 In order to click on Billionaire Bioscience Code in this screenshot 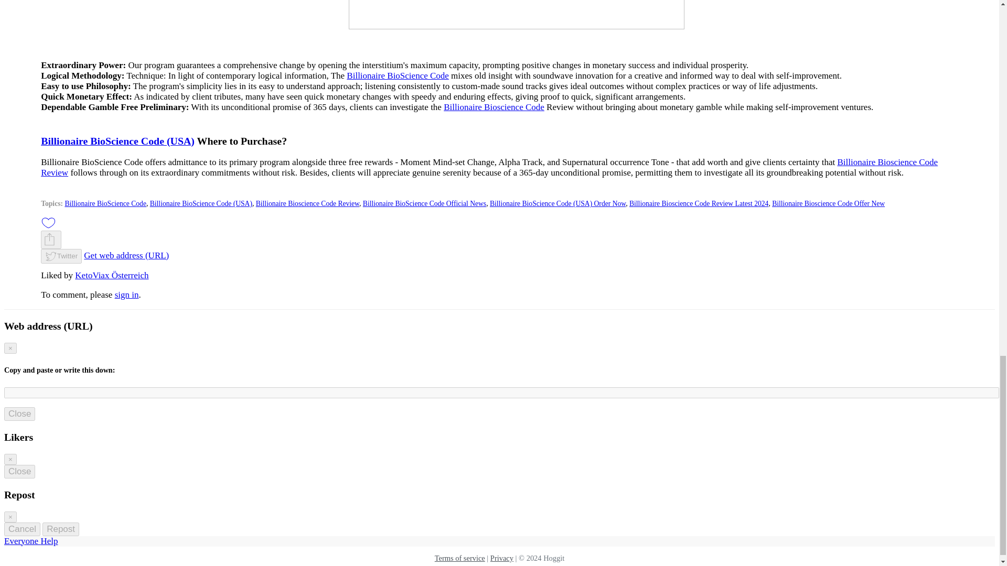, I will do `click(494, 107)`.